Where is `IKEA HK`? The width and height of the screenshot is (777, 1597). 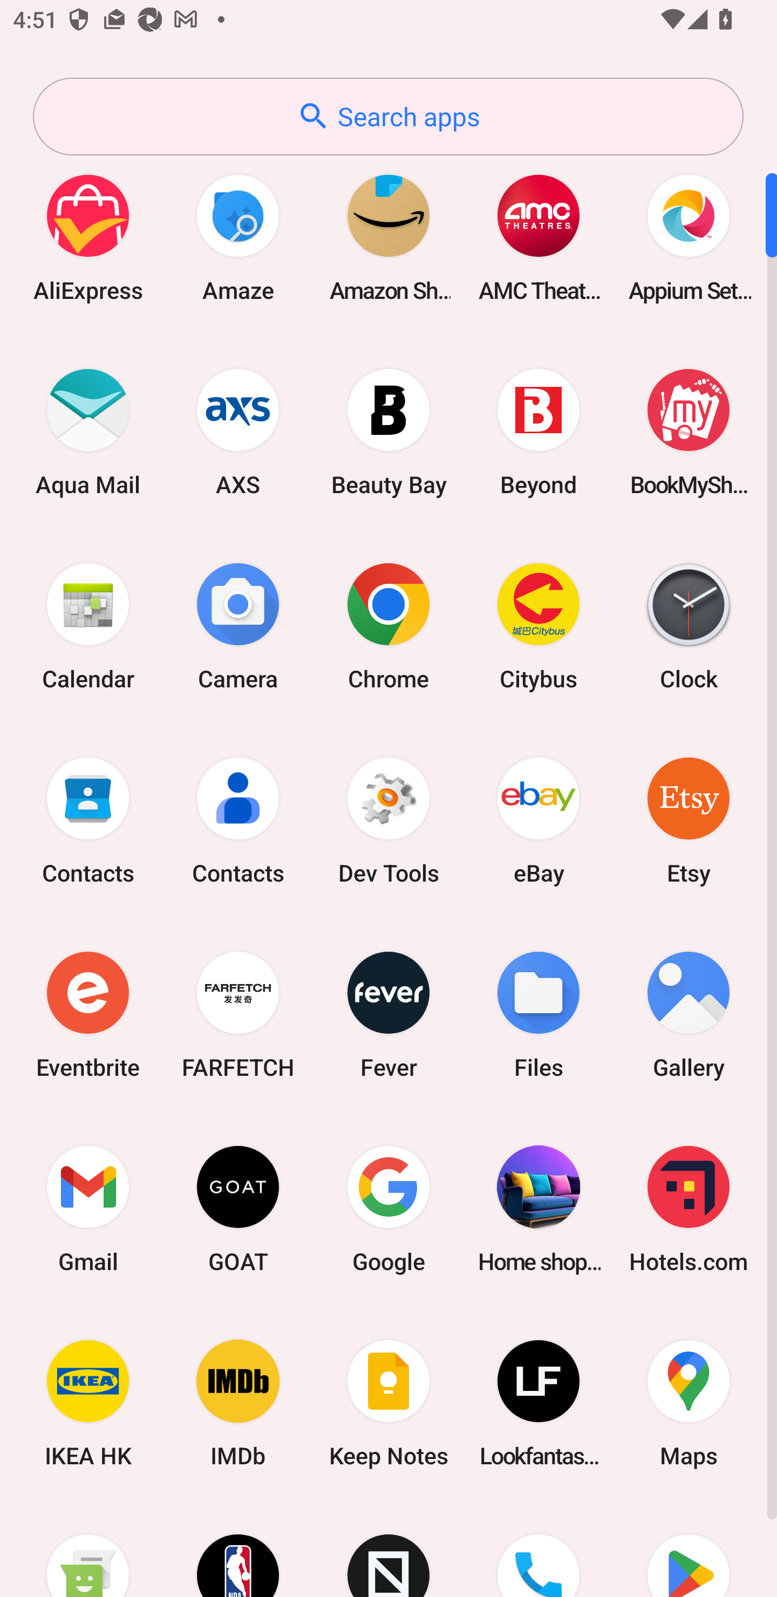 IKEA HK is located at coordinates (88, 1404).